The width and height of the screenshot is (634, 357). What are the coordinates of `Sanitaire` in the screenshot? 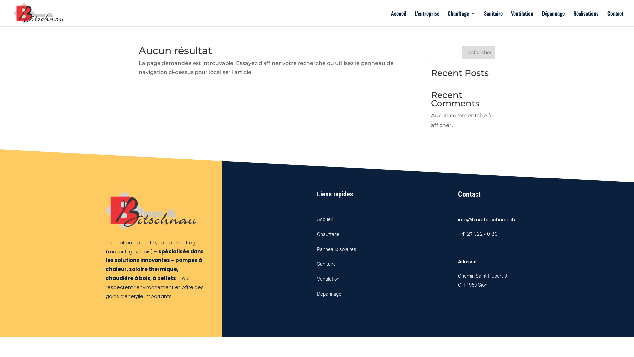 It's located at (326, 264).